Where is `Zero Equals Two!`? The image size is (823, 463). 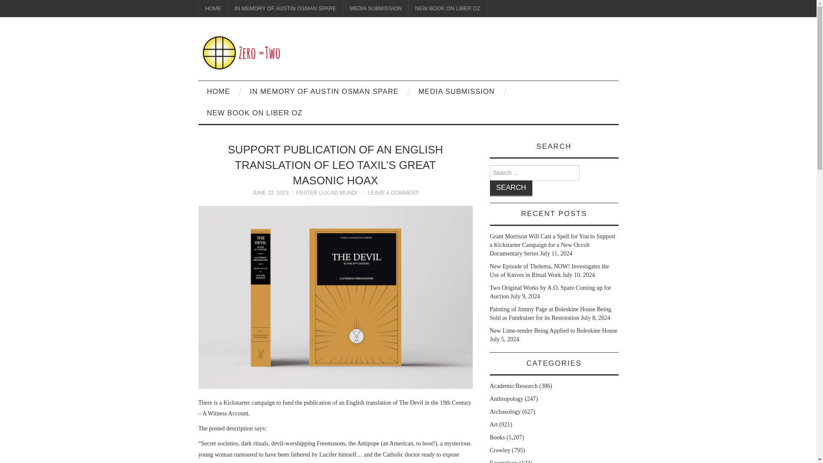
Zero Equals Two! is located at coordinates (241, 52).